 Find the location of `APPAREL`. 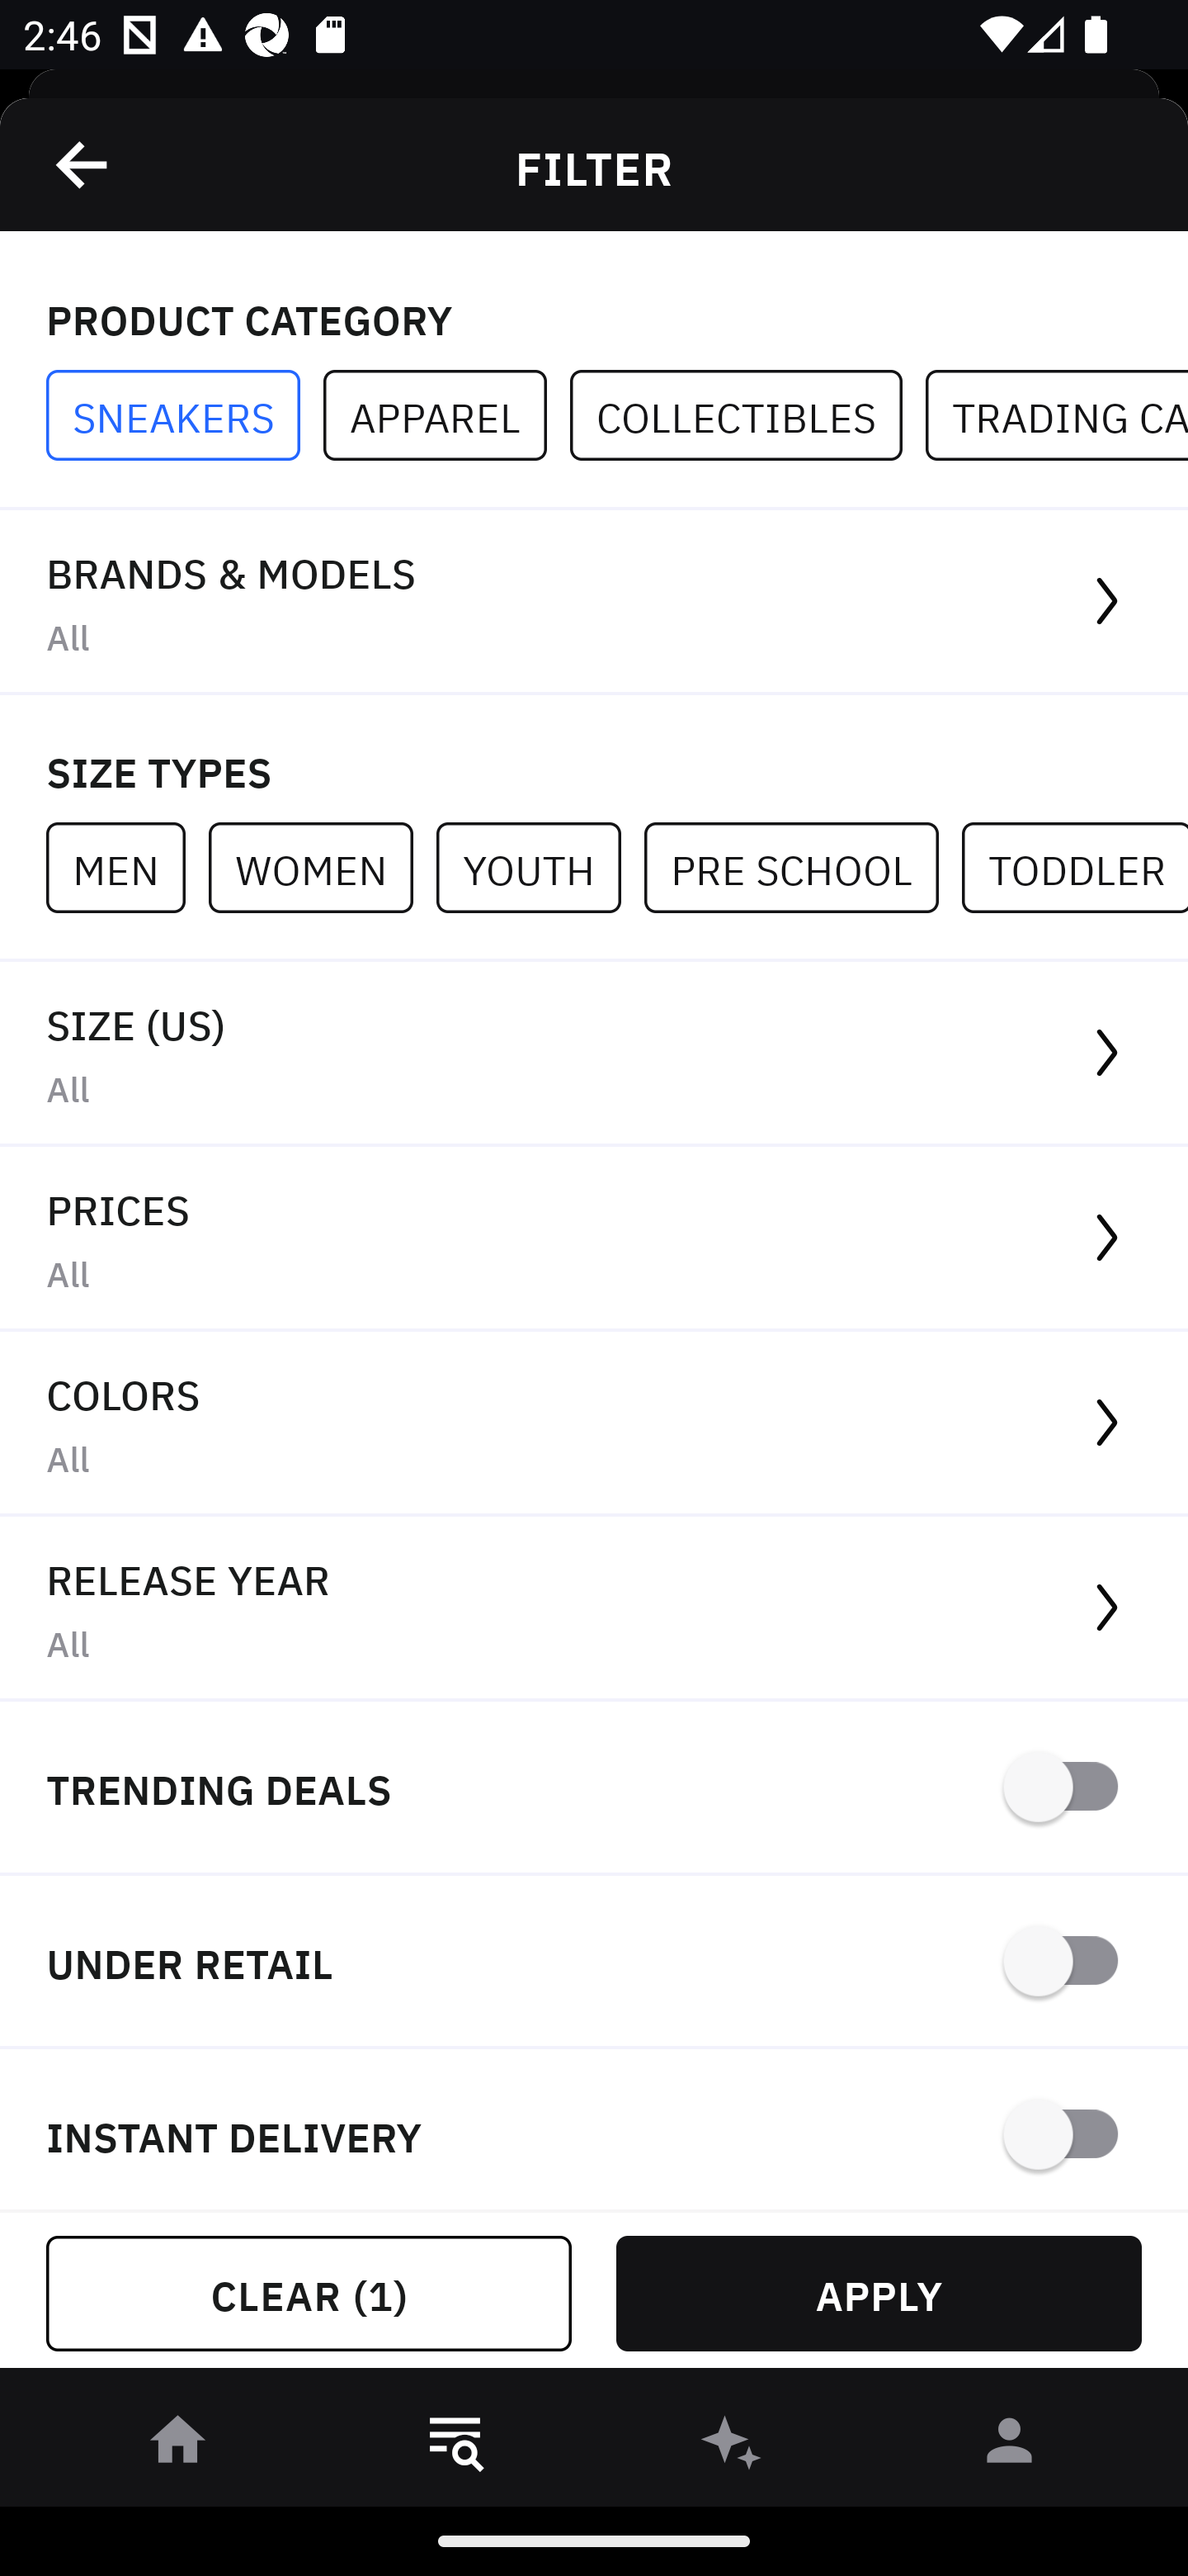

APPAREL is located at coordinates (446, 416).